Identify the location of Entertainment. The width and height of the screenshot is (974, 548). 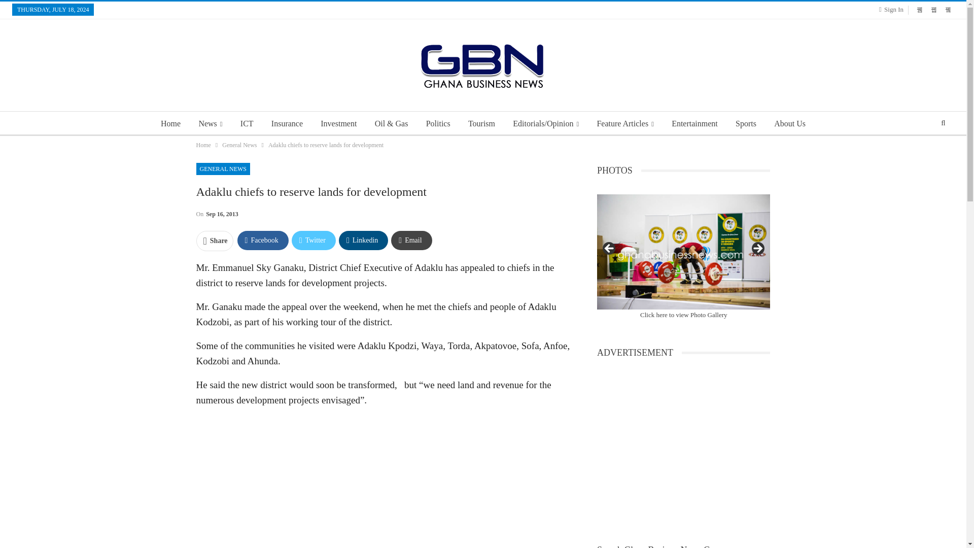
(694, 124).